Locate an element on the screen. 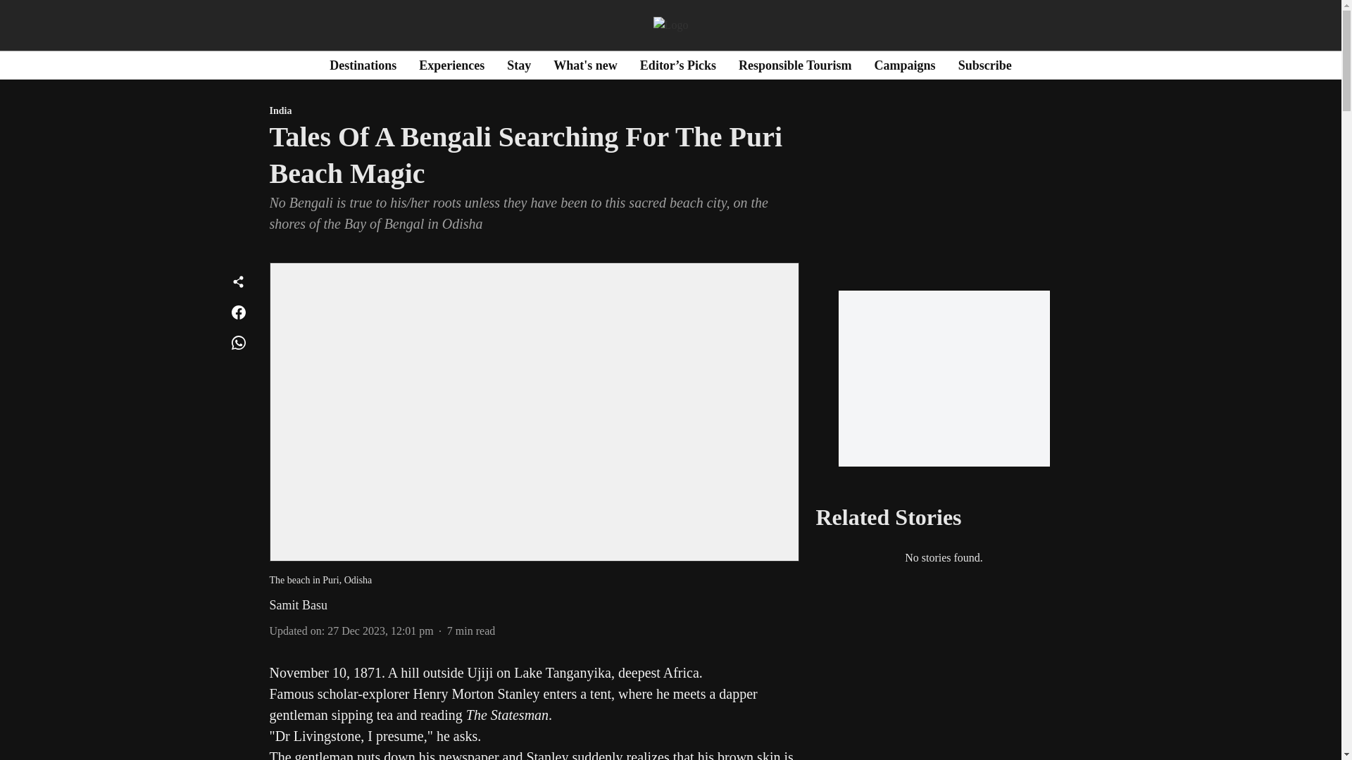 Image resolution: width=1352 pixels, height=760 pixels. What's new is located at coordinates (585, 65).